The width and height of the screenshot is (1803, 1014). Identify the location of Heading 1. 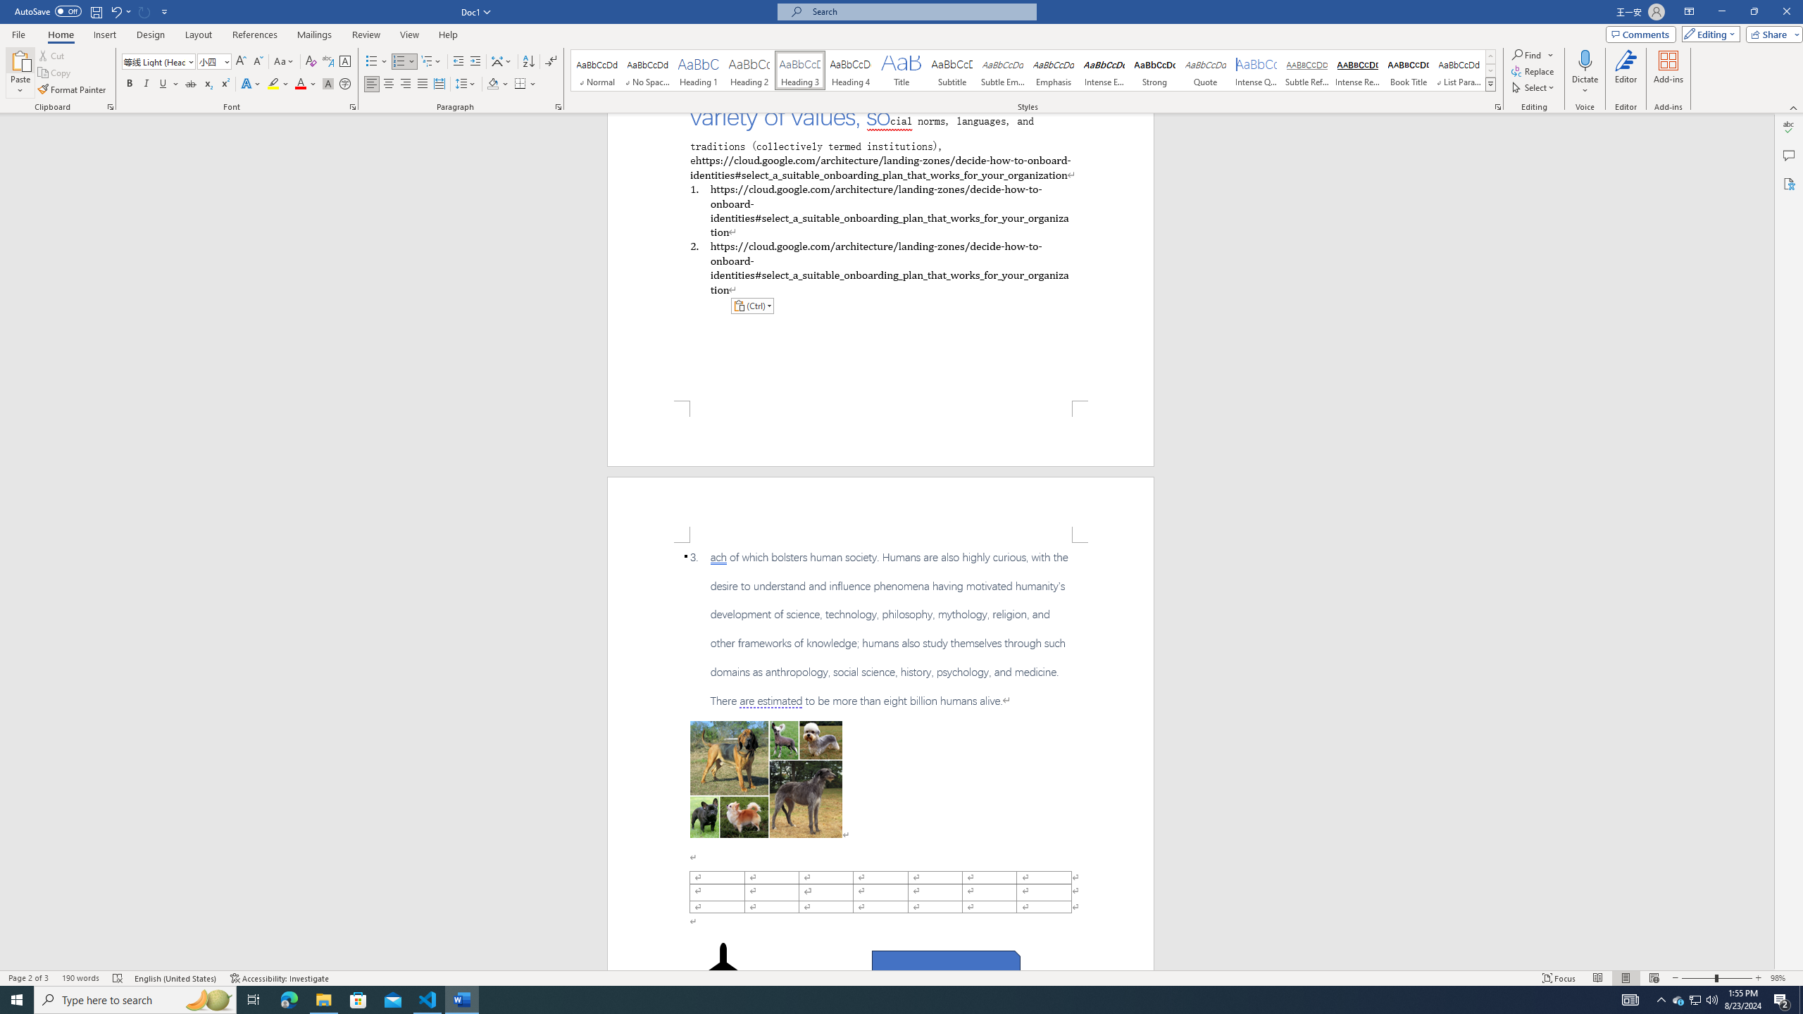
(699, 70).